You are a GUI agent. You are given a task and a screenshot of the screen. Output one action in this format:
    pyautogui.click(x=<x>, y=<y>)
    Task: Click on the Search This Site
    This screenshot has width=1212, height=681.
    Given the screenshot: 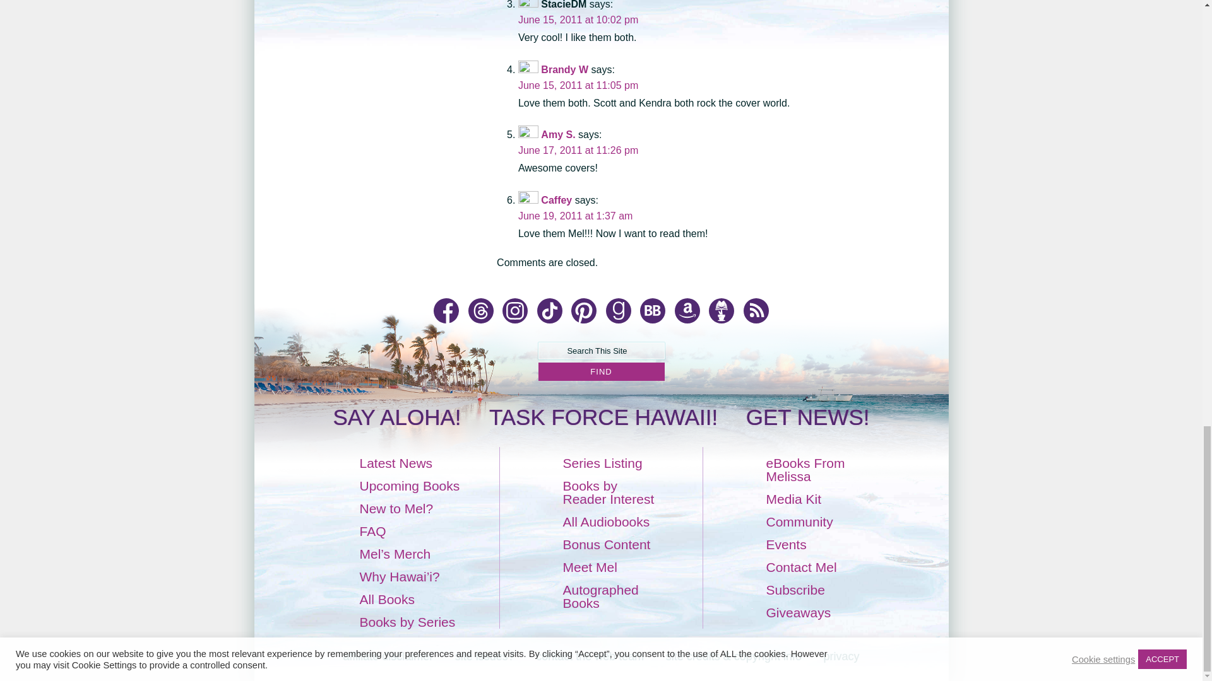 What is the action you would take?
    pyautogui.click(x=601, y=351)
    